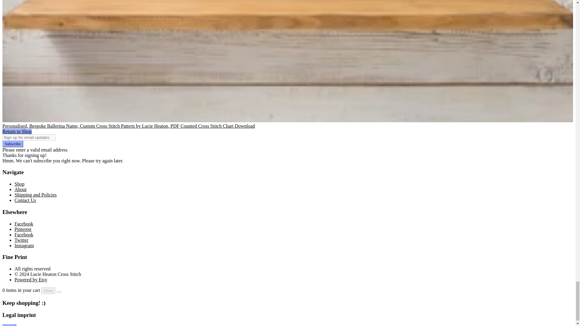  Describe the element at coordinates (25, 200) in the screenshot. I see `Contact Us` at that location.